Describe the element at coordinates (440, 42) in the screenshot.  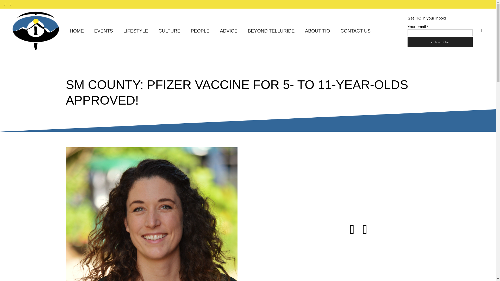
I see `Subscribe` at that location.